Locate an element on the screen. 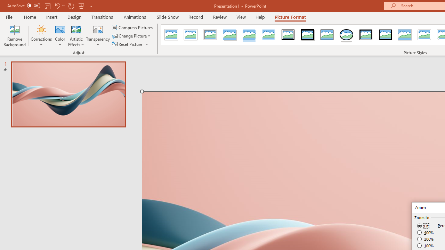 This screenshot has height=250, width=445. Simple Frame, Black is located at coordinates (327, 35).